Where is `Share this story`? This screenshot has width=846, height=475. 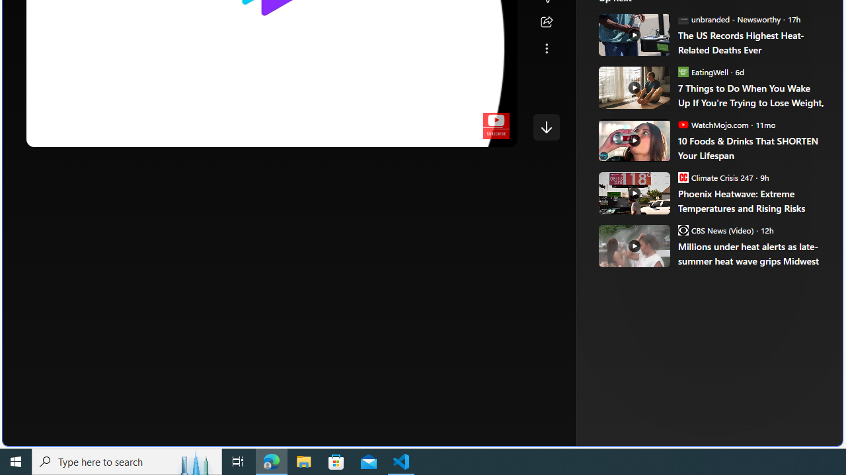 Share this story is located at coordinates (546, 22).